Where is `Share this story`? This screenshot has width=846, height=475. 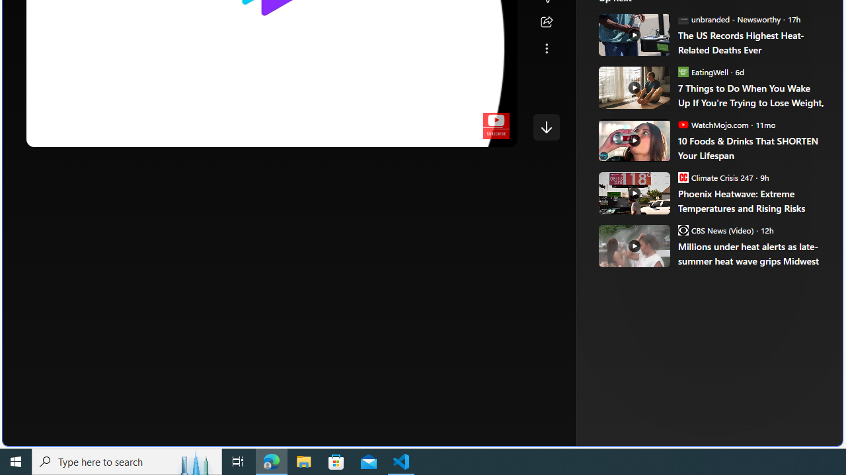 Share this story is located at coordinates (546, 22).